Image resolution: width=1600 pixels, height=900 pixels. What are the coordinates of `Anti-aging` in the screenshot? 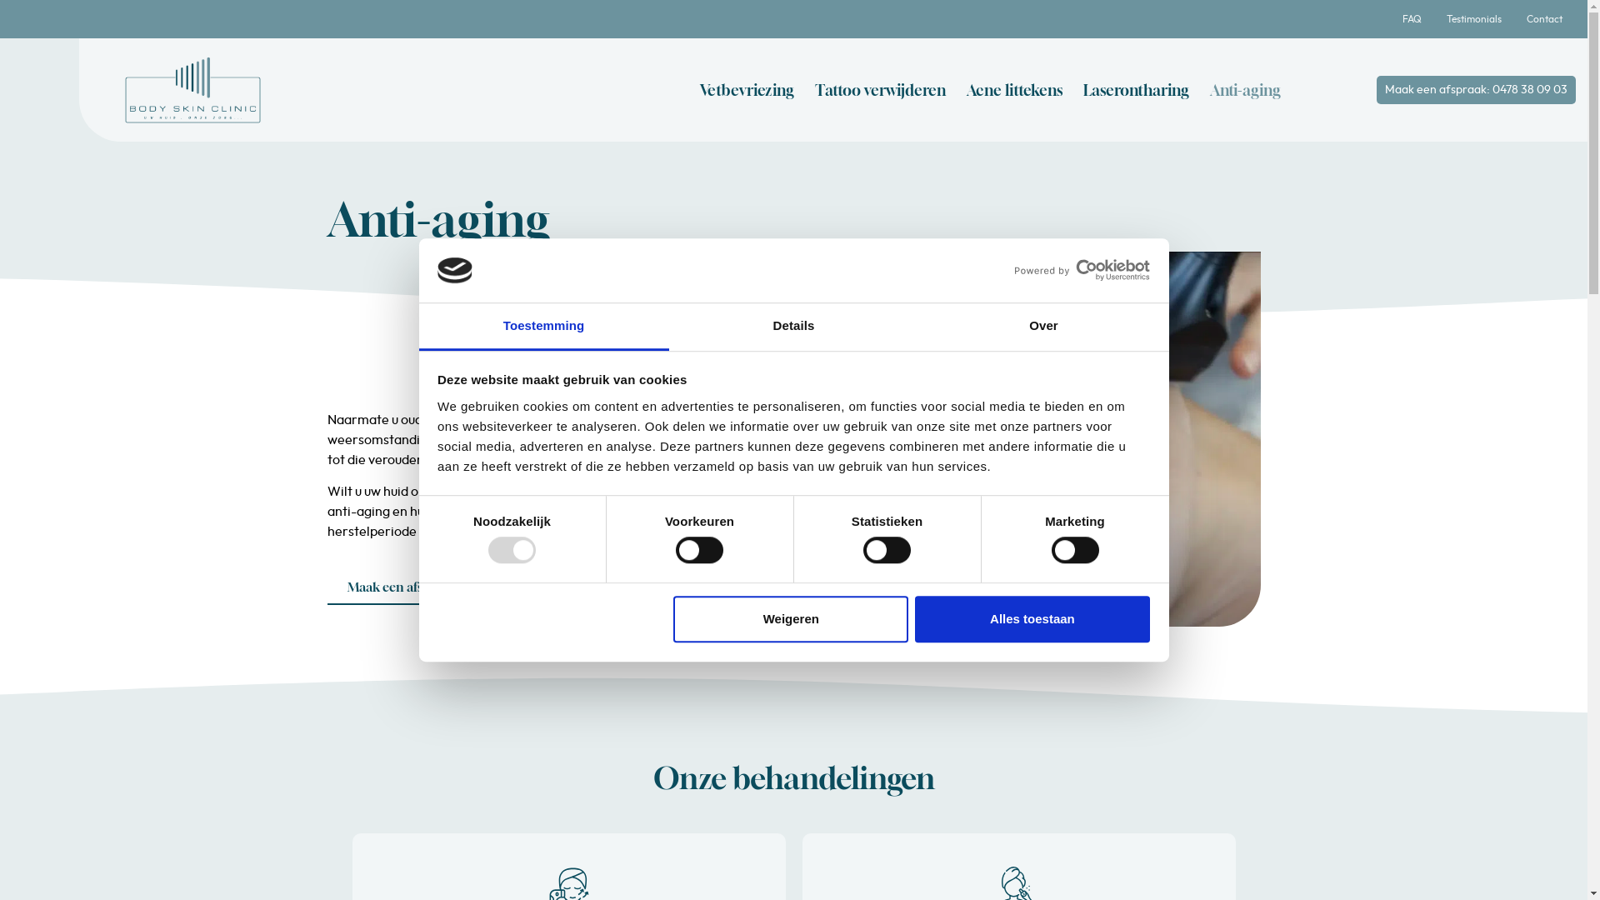 It's located at (1245, 90).